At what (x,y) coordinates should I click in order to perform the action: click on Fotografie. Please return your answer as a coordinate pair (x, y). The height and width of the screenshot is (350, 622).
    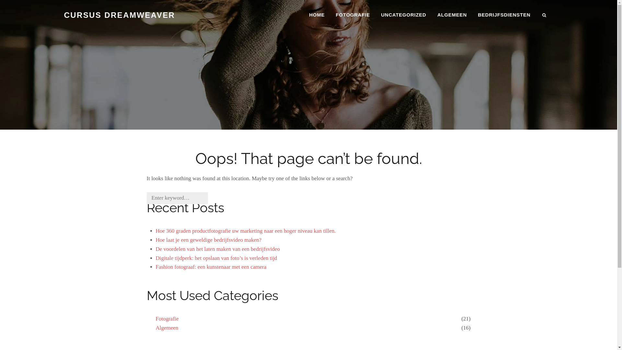
    Looking at the image, I should click on (167, 319).